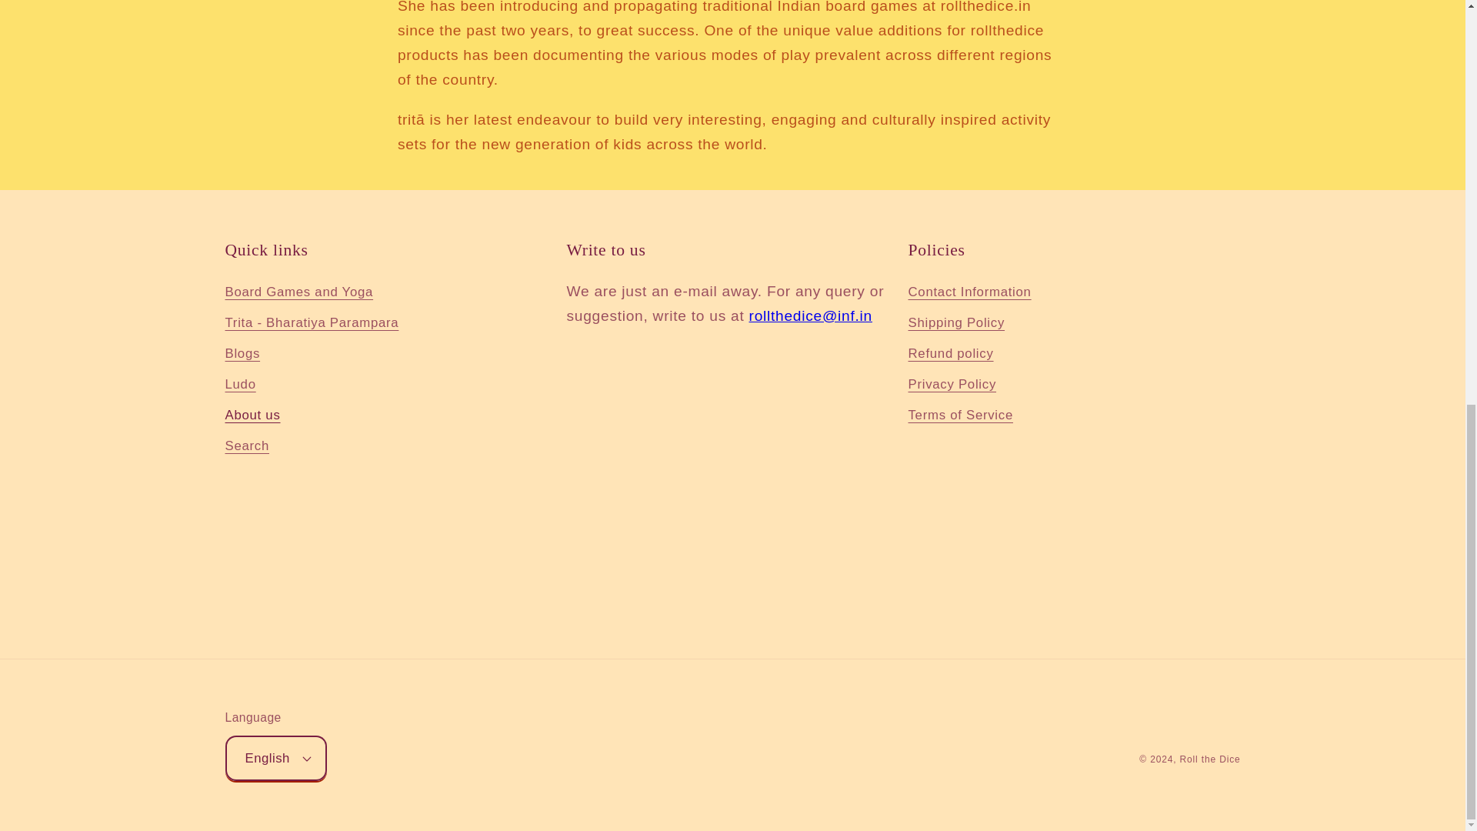  Describe the element at coordinates (246, 446) in the screenshot. I see `Search` at that location.